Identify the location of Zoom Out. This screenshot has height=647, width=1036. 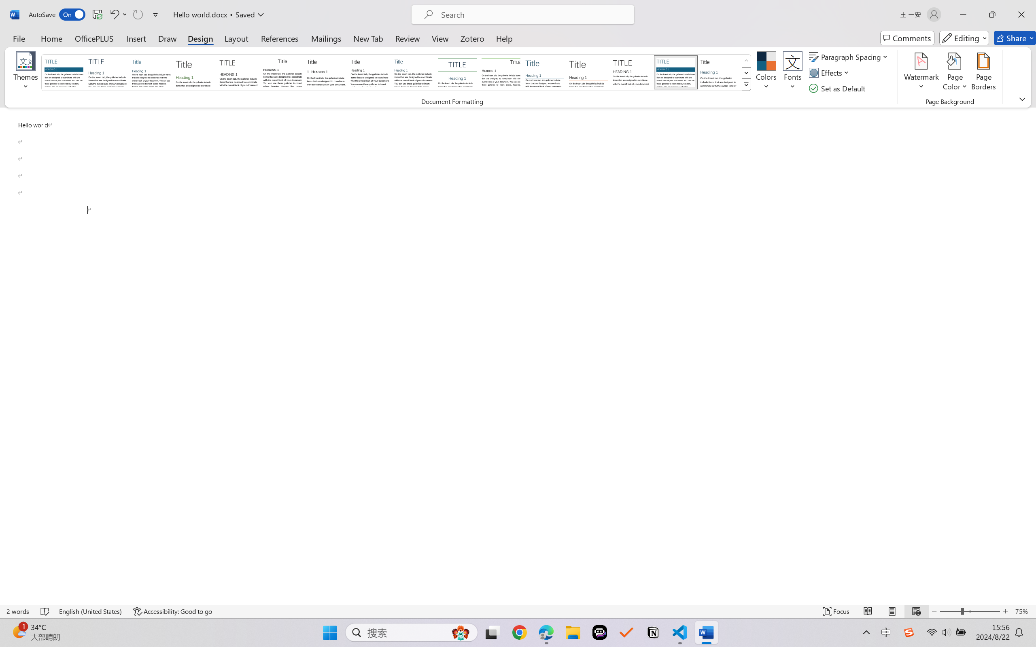
(950, 611).